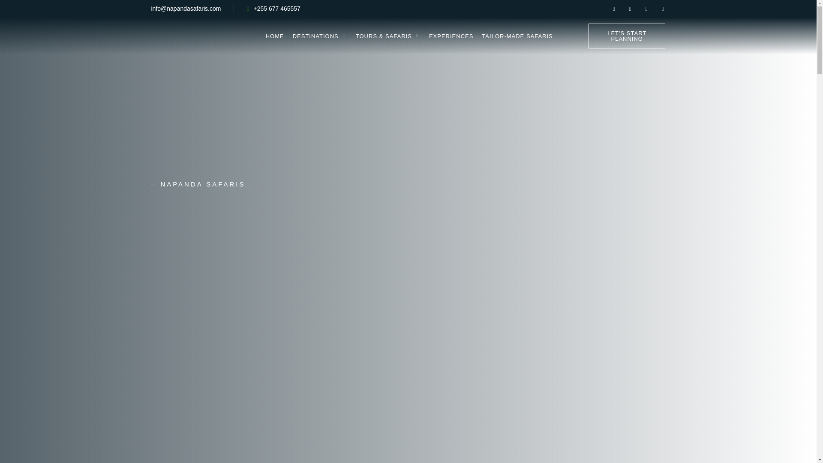 Image resolution: width=823 pixels, height=463 pixels. What do you see at coordinates (451, 36) in the screenshot?
I see `EXPERIENCES` at bounding box center [451, 36].